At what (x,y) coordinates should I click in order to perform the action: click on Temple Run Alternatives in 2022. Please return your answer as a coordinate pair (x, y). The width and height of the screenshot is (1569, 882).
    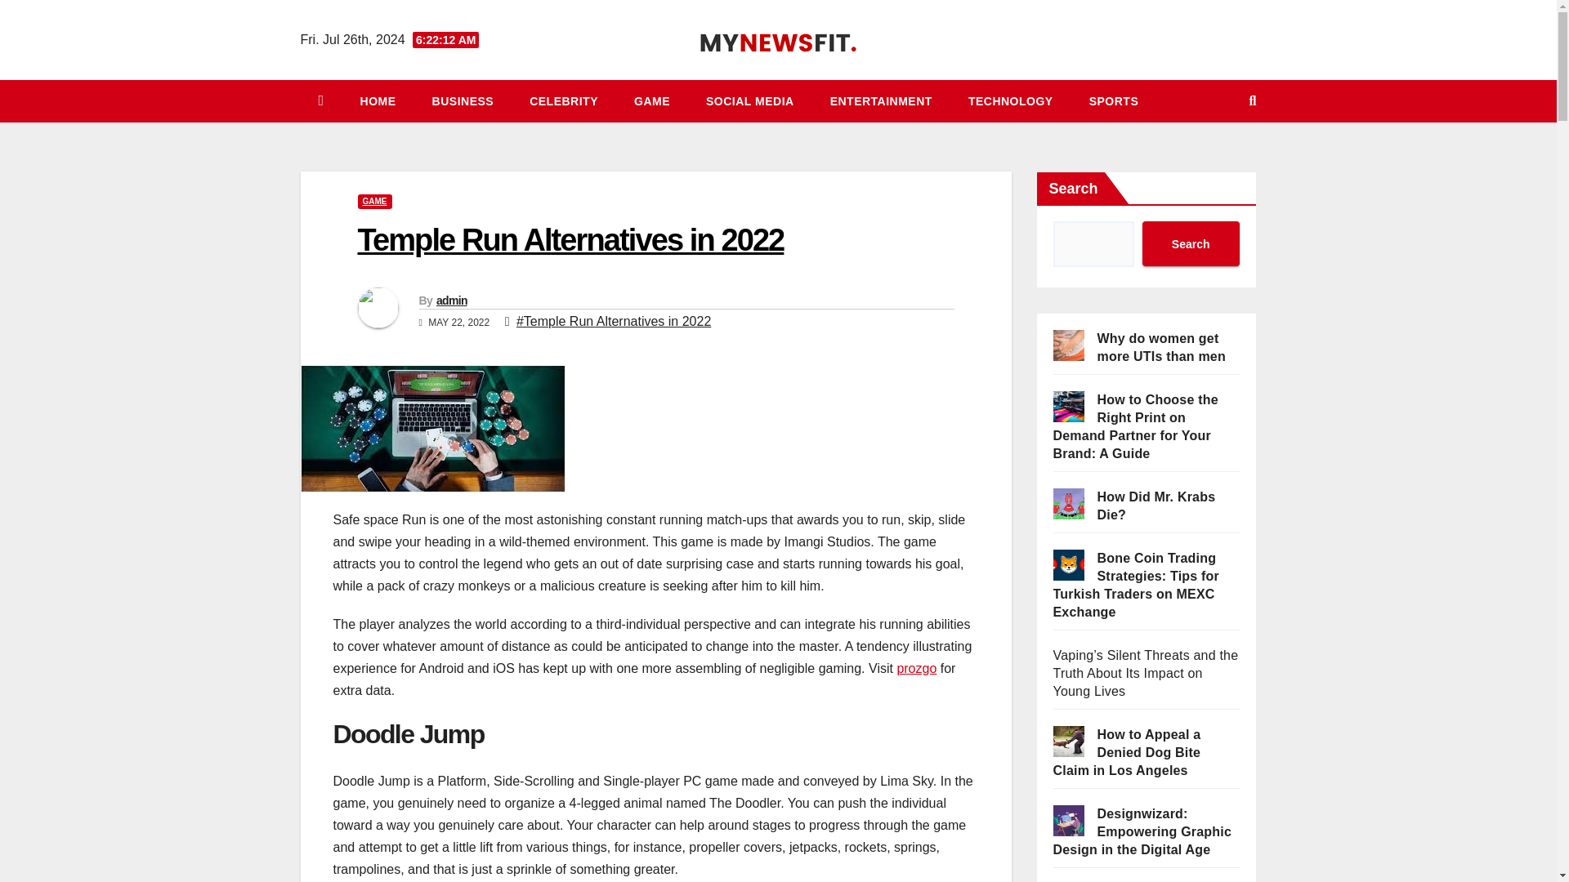
    Looking at the image, I should click on (570, 240).